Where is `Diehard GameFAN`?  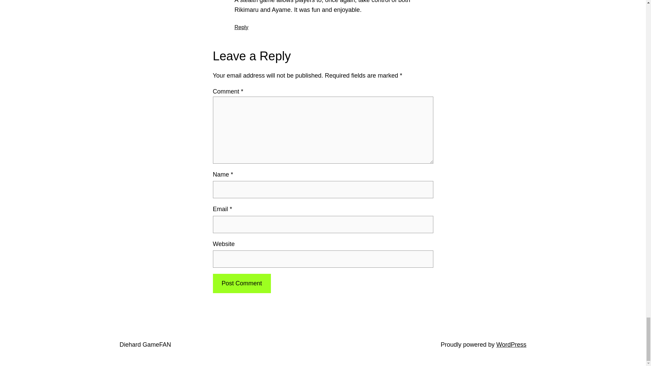
Diehard GameFAN is located at coordinates (145, 344).